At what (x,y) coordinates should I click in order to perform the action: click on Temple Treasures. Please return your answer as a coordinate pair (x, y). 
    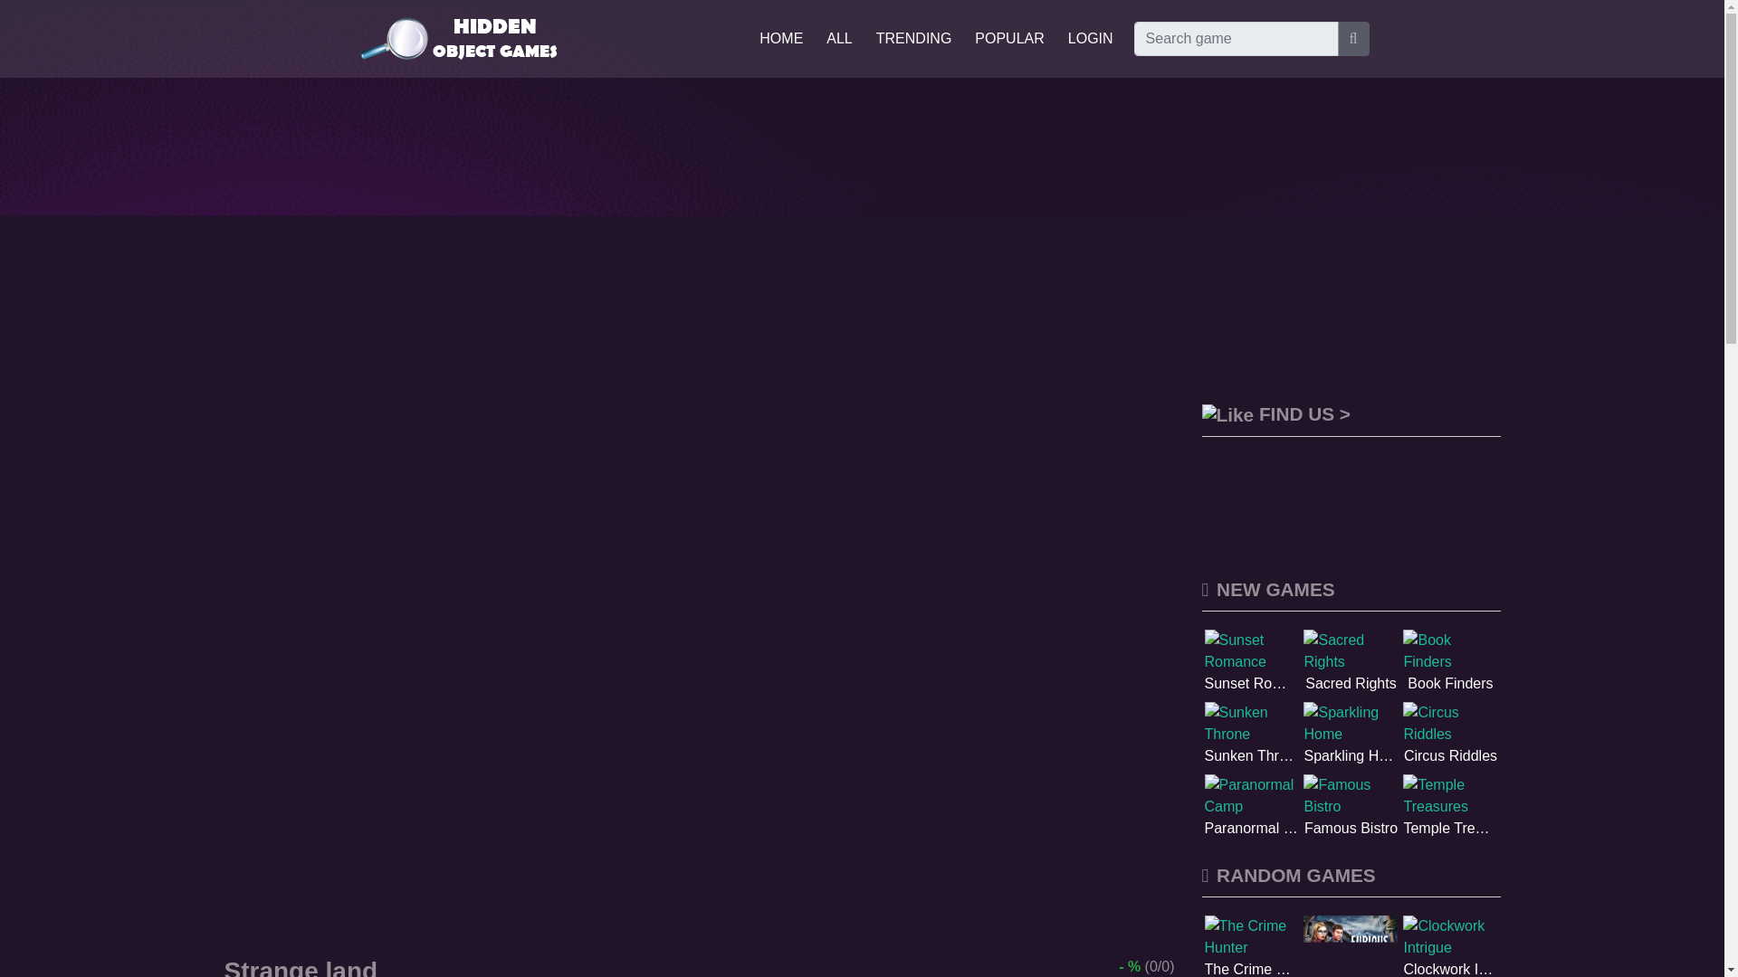
    Looking at the image, I should click on (1449, 807).